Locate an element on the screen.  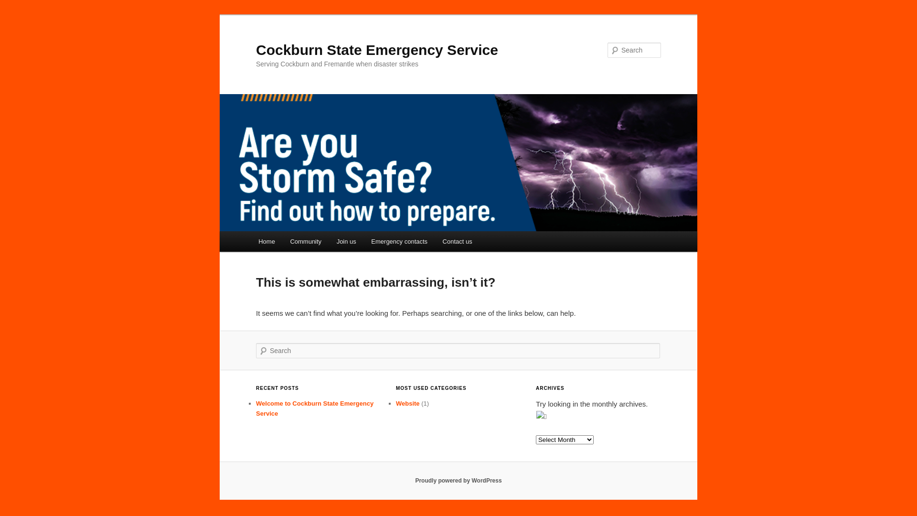
Emergency contacts is located at coordinates (399, 242).